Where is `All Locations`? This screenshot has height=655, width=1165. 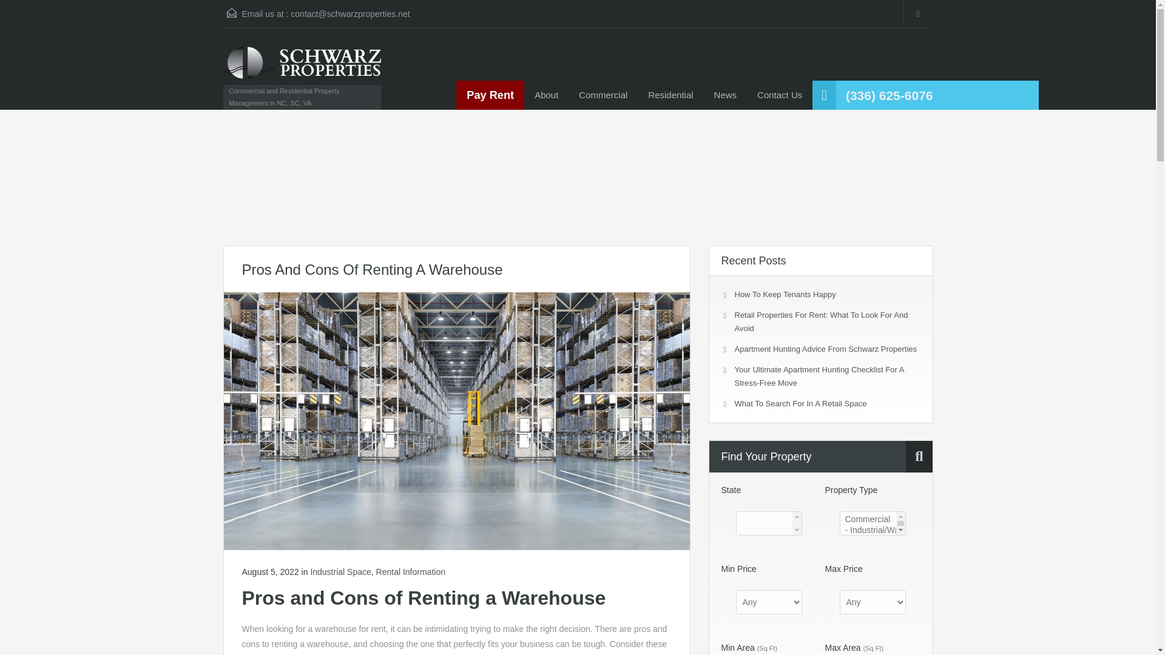 All Locations is located at coordinates (768, 523).